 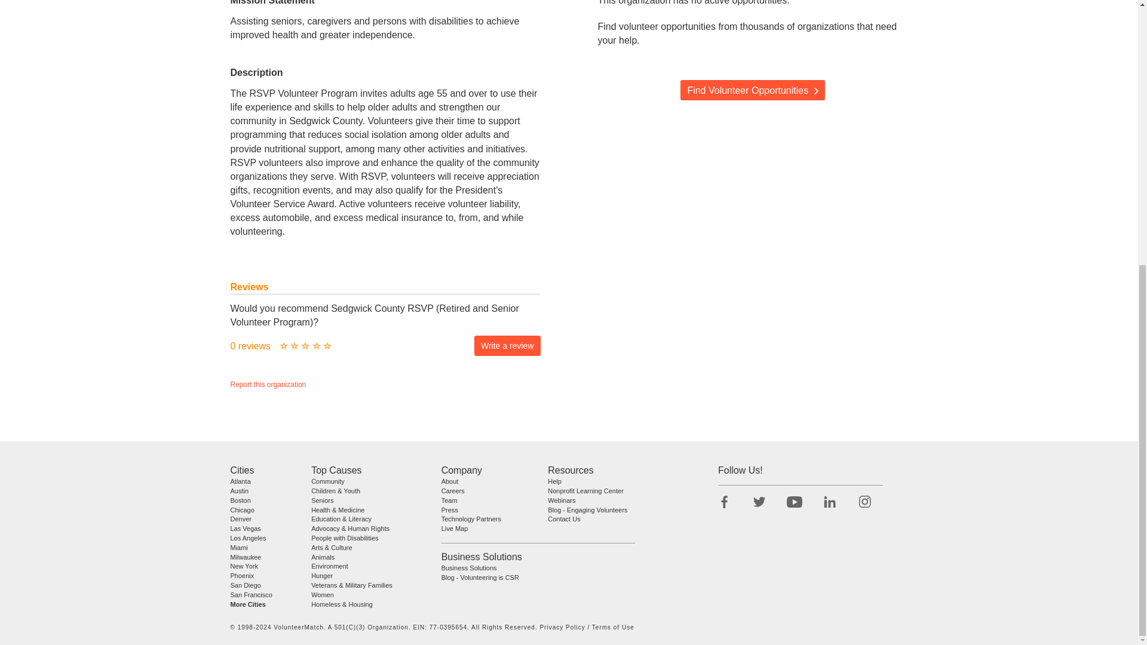 I want to click on Boston, so click(x=240, y=500).